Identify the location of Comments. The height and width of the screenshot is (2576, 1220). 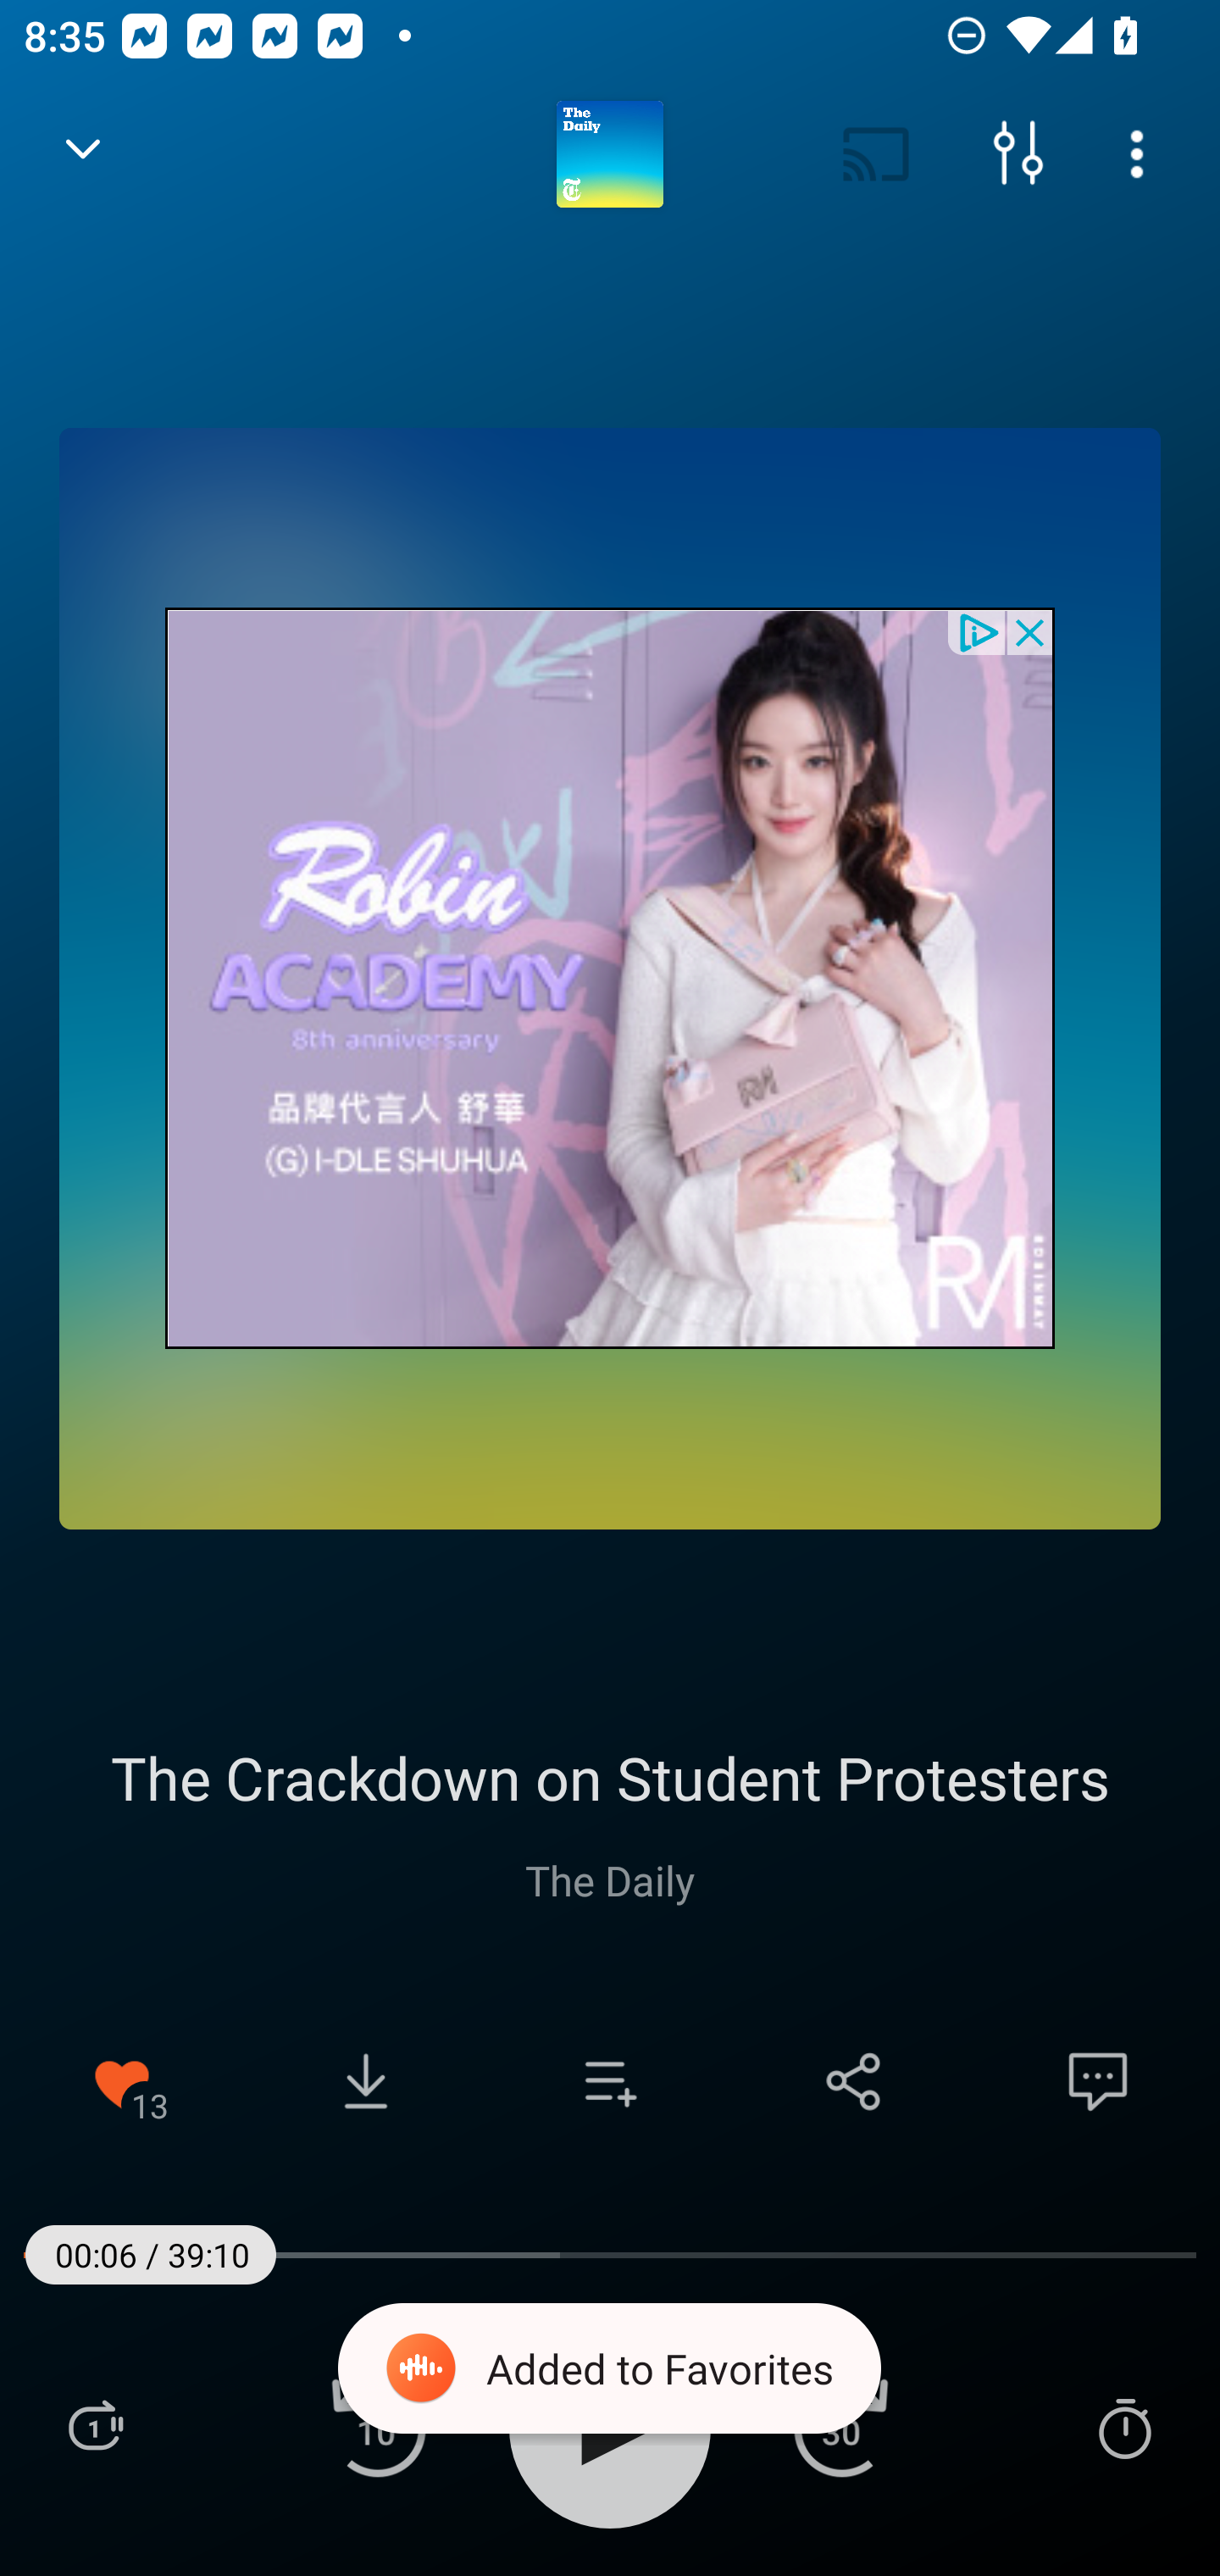
(1098, 2081).